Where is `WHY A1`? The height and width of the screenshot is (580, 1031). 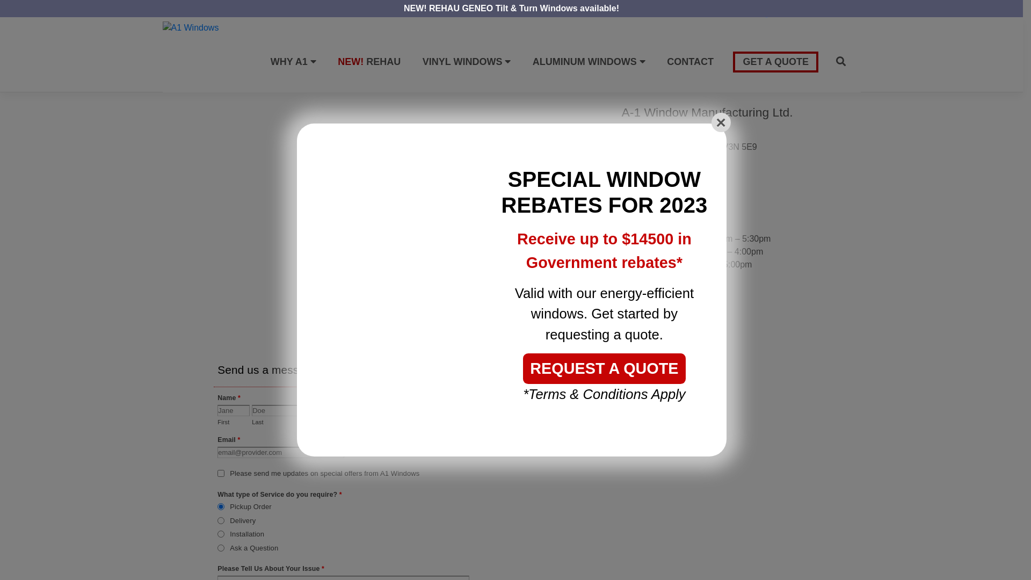 WHY A1 is located at coordinates (293, 61).